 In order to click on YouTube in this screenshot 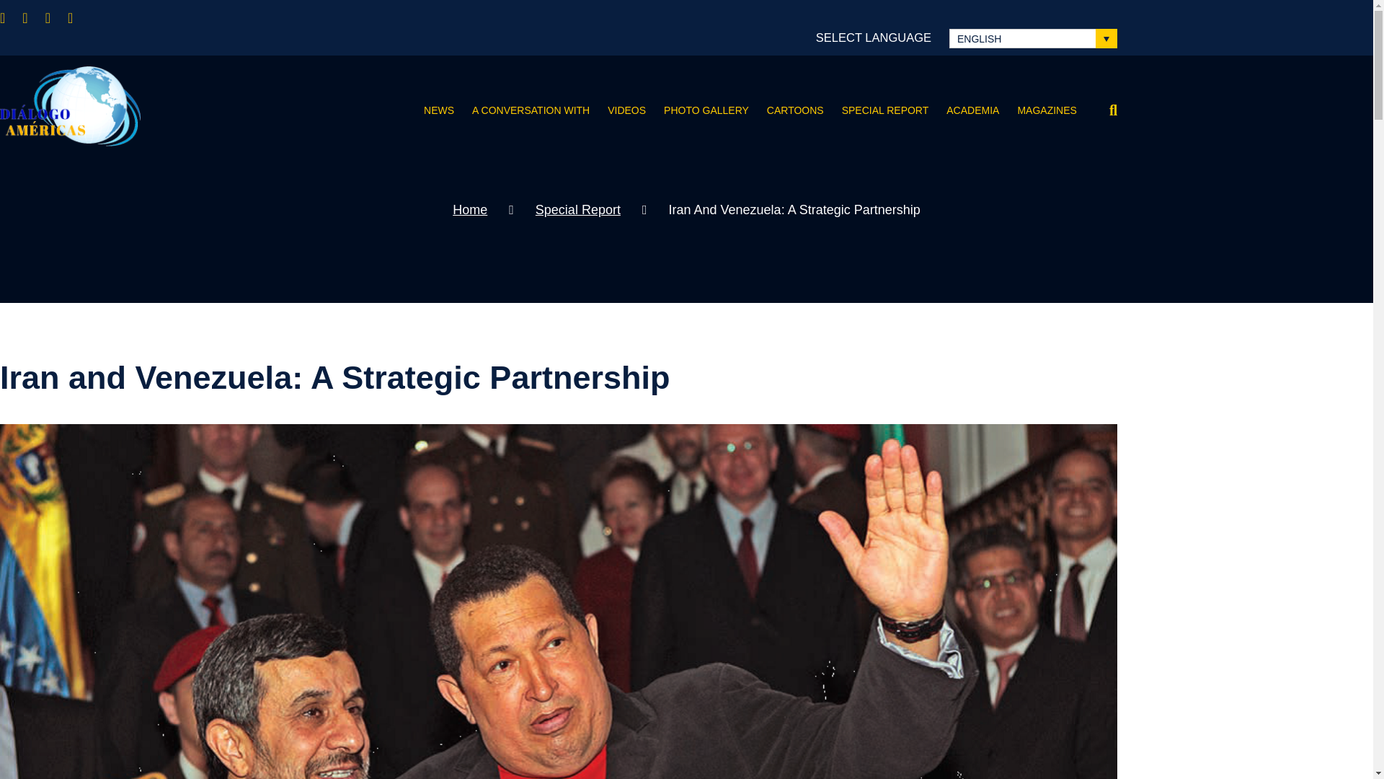, I will do `click(56, 17)`.